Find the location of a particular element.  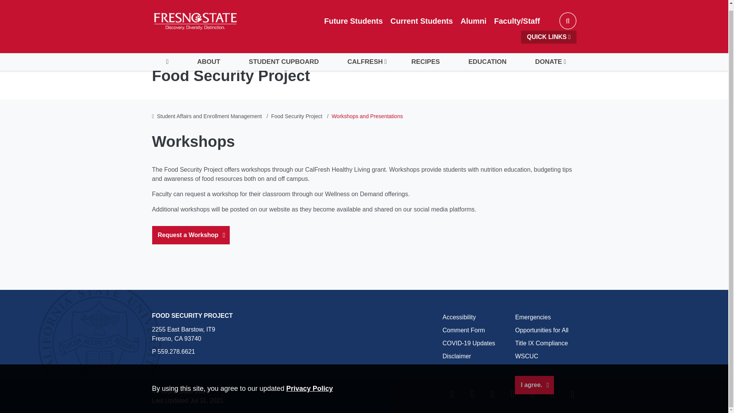

EDUCATION is located at coordinates (487, 57).